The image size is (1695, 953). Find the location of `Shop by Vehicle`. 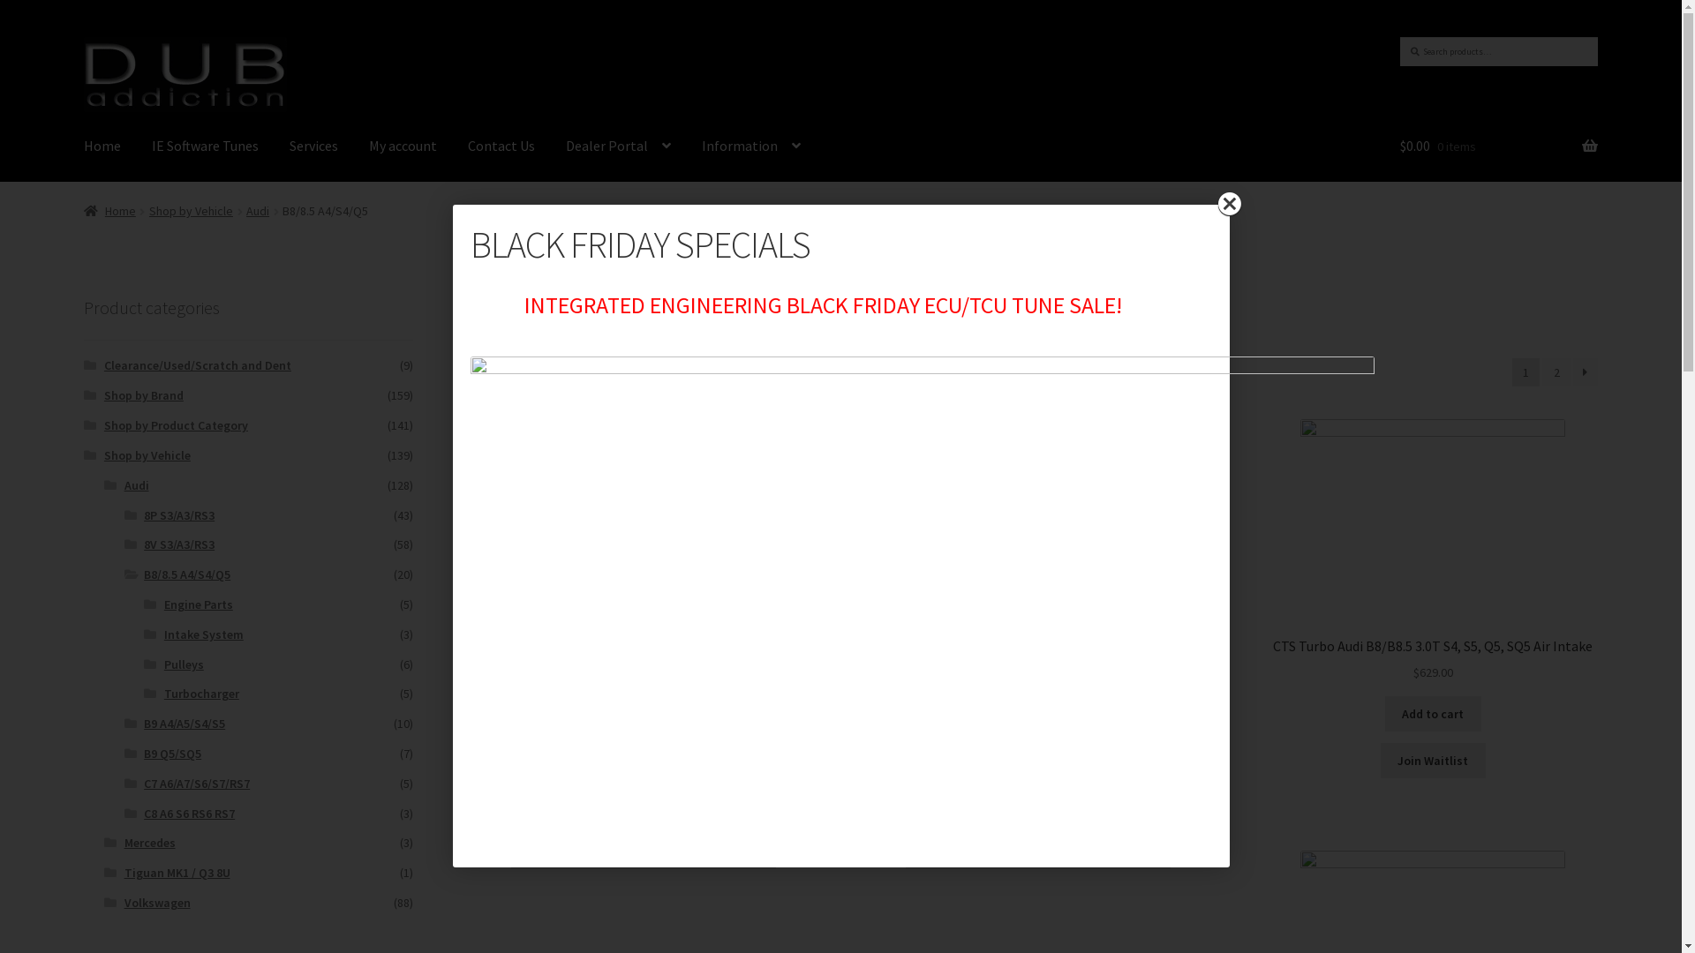

Shop by Vehicle is located at coordinates (191, 211).